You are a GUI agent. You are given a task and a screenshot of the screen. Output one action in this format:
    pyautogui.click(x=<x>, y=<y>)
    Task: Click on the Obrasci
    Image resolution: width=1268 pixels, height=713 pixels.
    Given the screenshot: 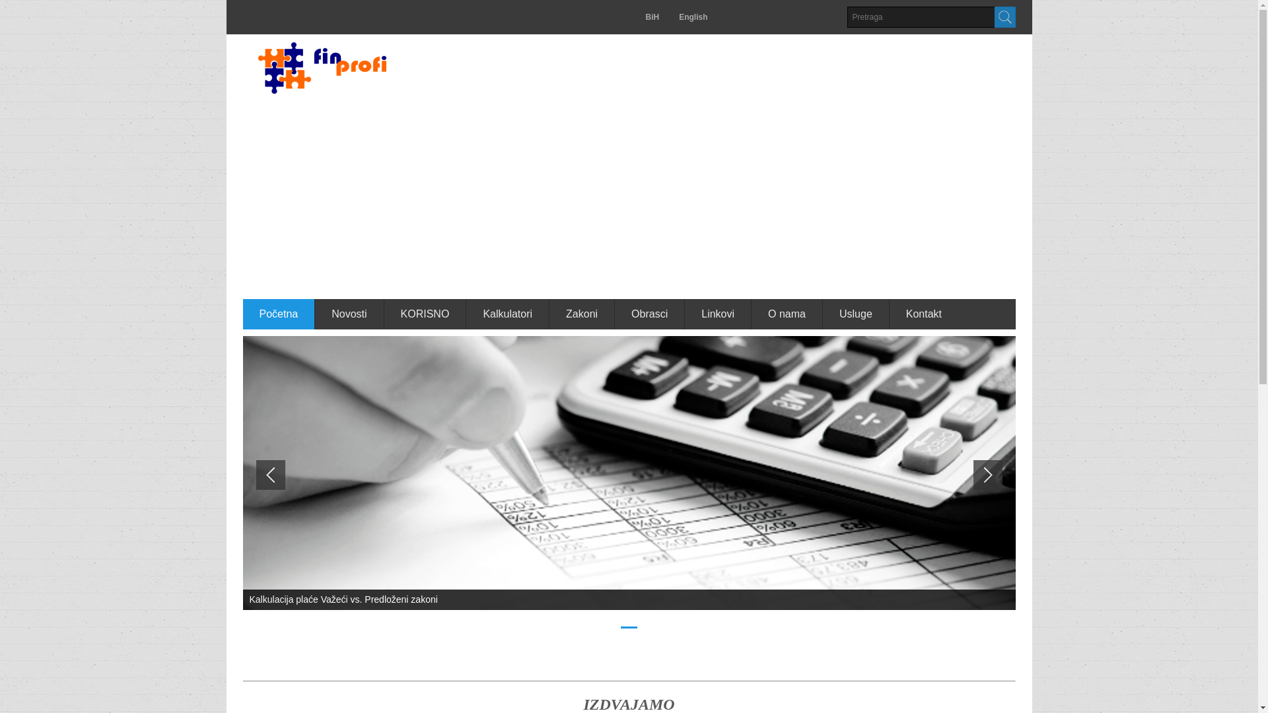 What is the action you would take?
    pyautogui.click(x=650, y=314)
    